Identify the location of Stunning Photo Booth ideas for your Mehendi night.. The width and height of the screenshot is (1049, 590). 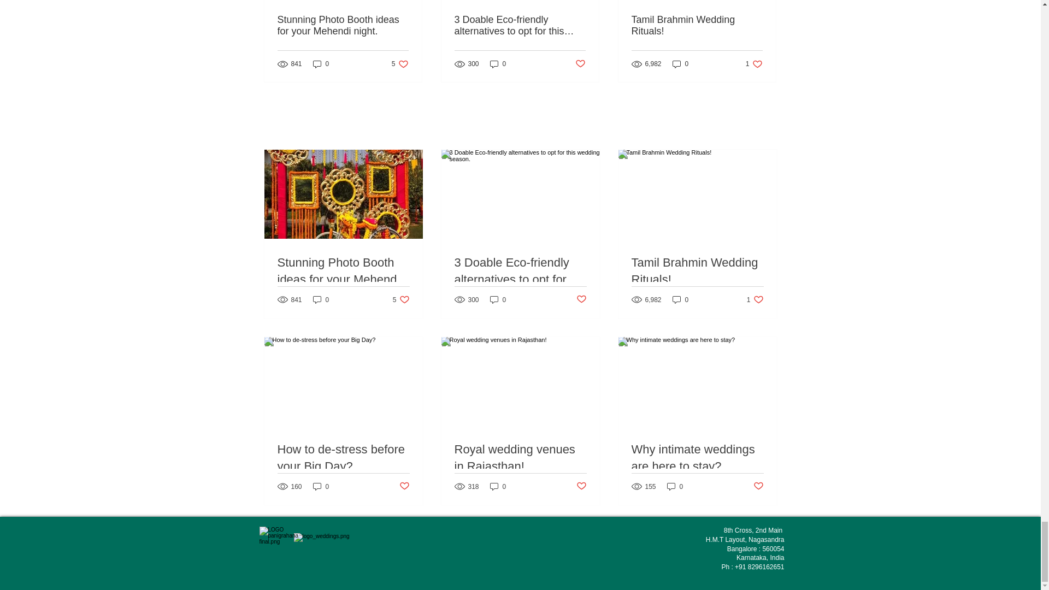
(675, 486).